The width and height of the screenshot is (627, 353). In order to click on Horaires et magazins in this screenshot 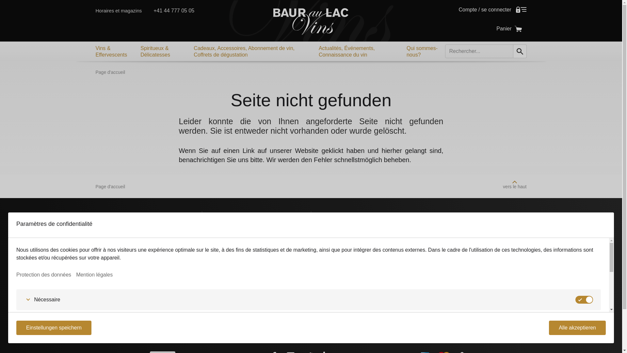, I will do `click(119, 10)`.